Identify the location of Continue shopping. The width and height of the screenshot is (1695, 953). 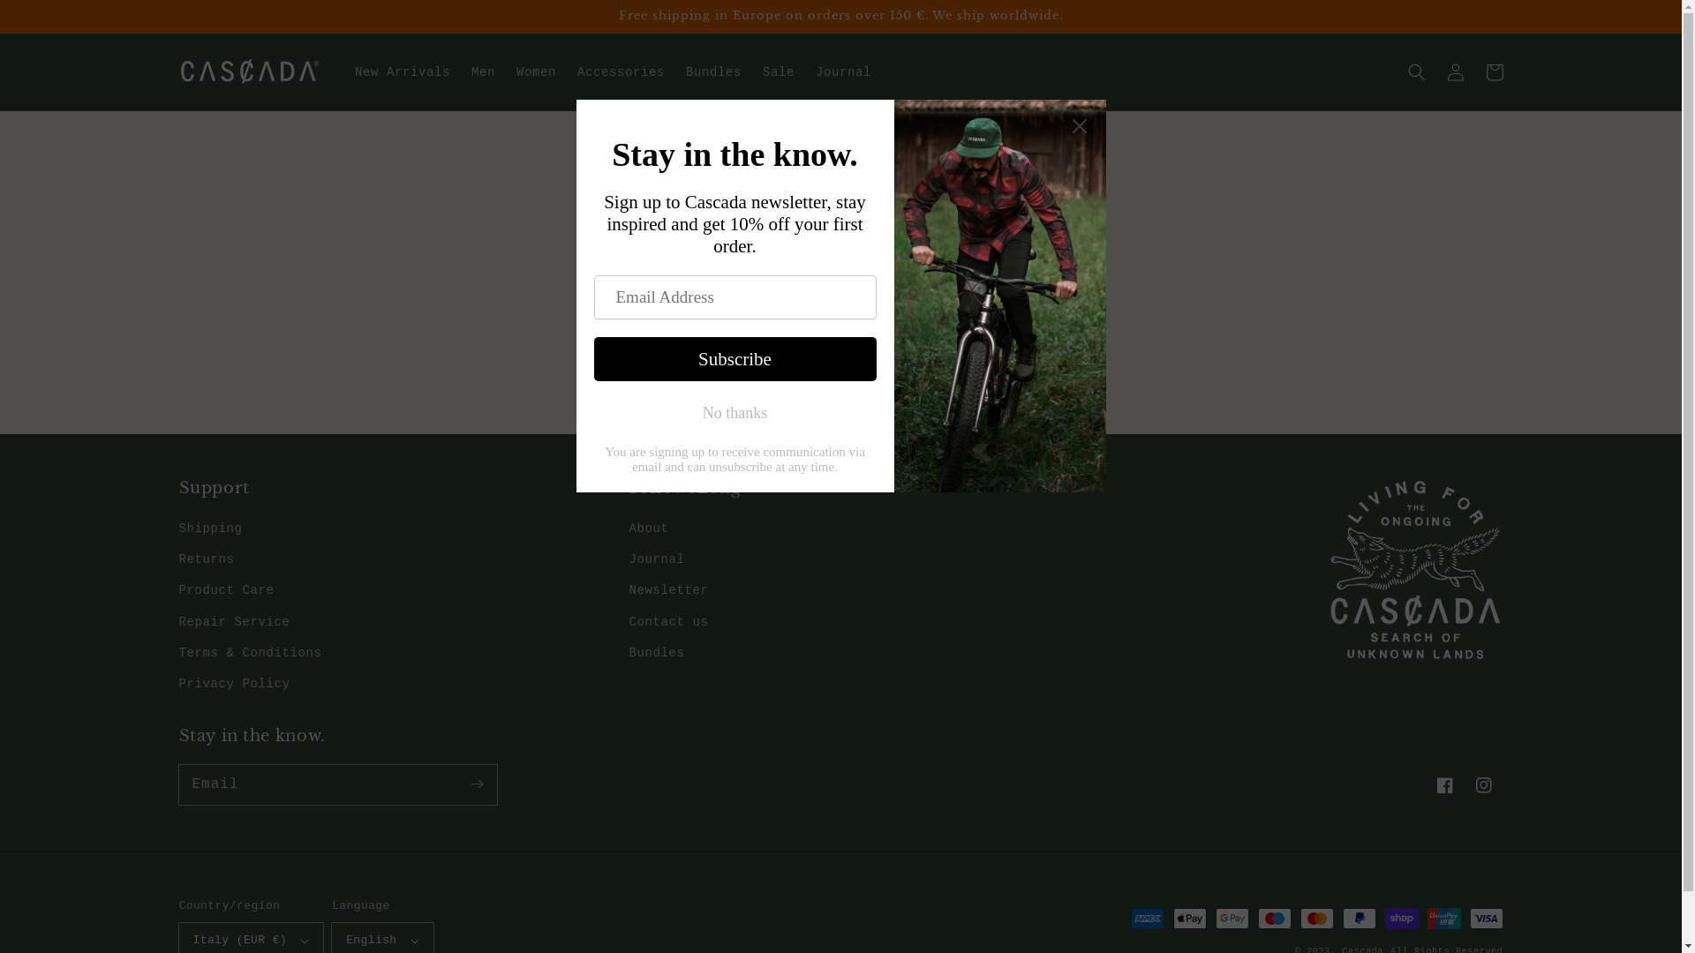
(840, 353).